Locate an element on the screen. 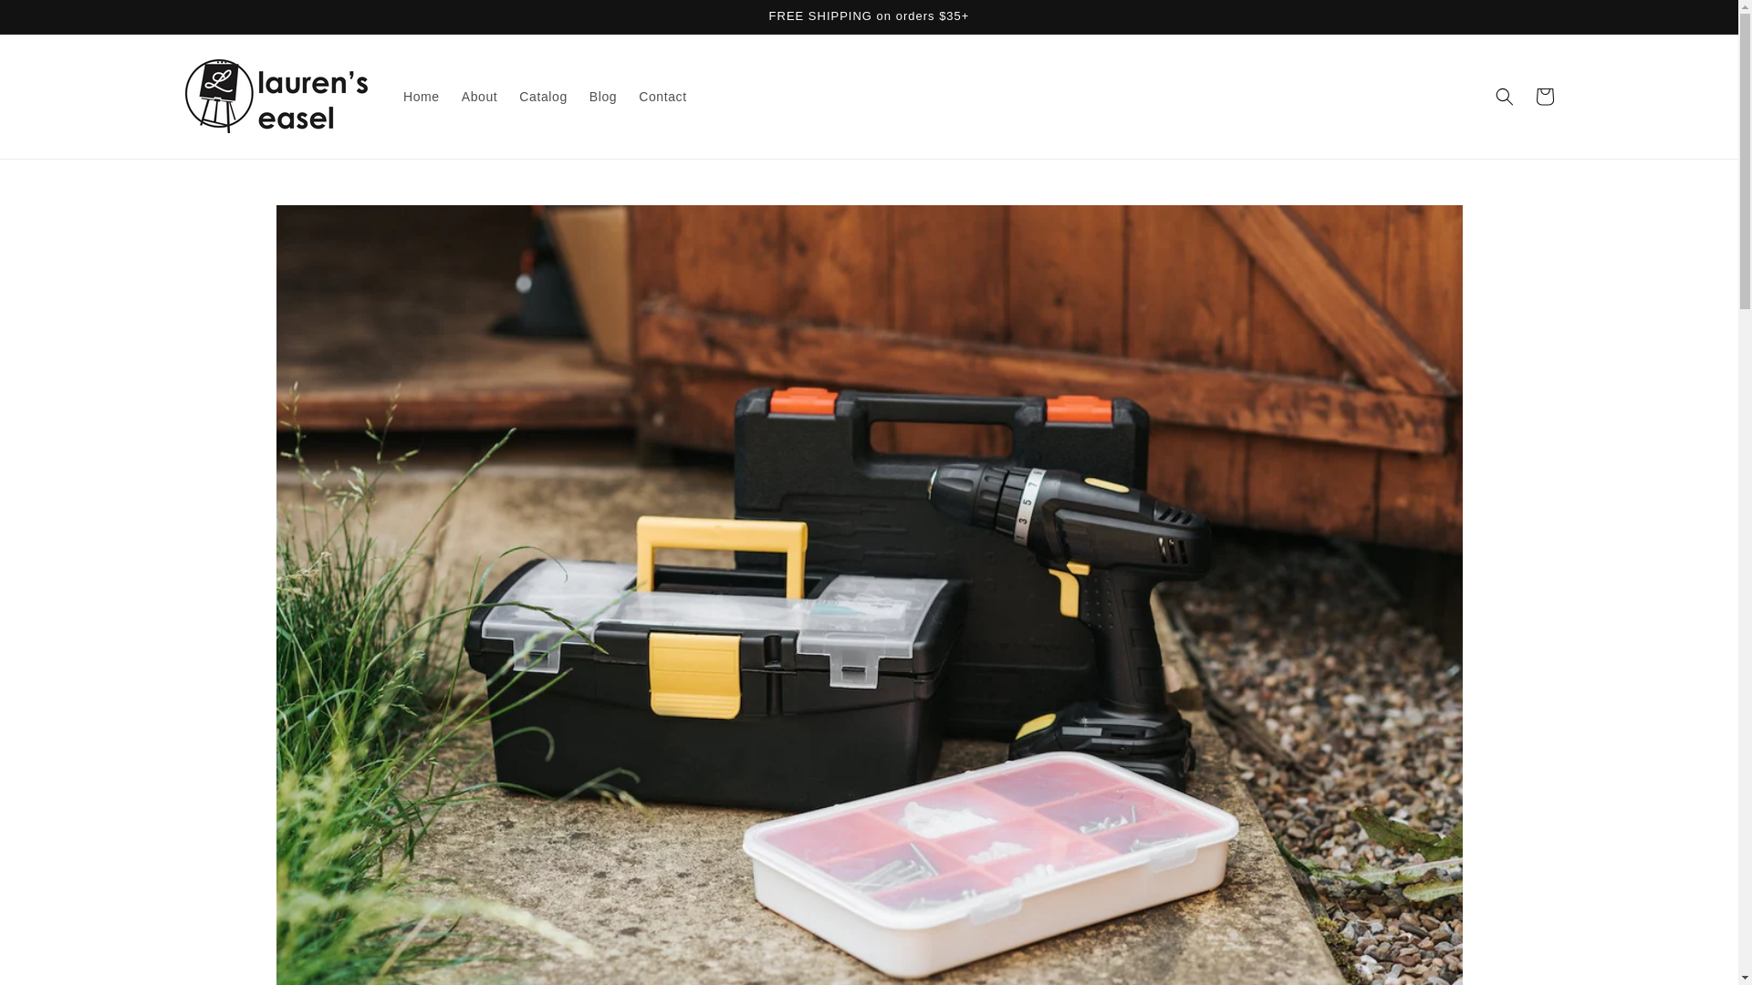 The width and height of the screenshot is (1752, 985). Cart is located at coordinates (1544, 97).